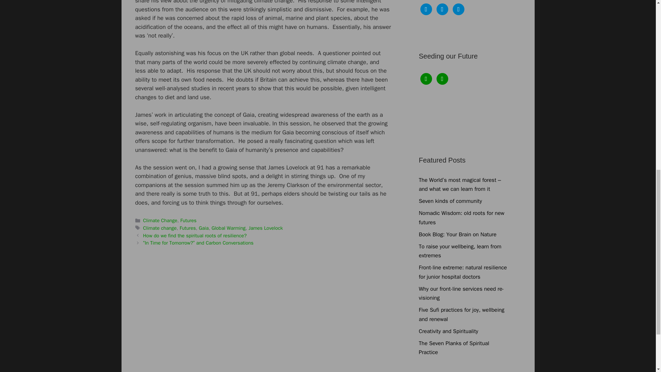 This screenshot has width=661, height=372. What do you see at coordinates (450, 201) in the screenshot?
I see `Seven kinds of community` at bounding box center [450, 201].